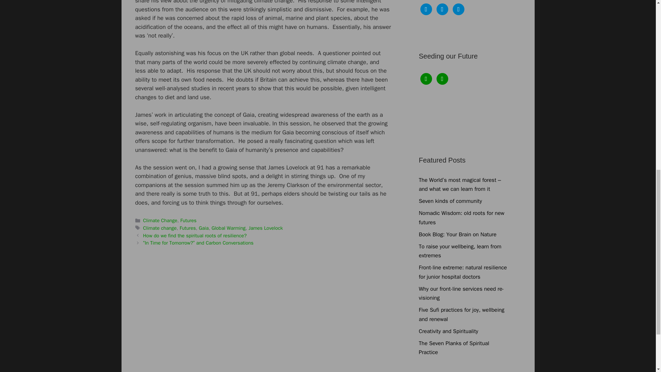 This screenshot has width=661, height=372. What do you see at coordinates (450, 201) in the screenshot?
I see `Seven kinds of community` at bounding box center [450, 201].